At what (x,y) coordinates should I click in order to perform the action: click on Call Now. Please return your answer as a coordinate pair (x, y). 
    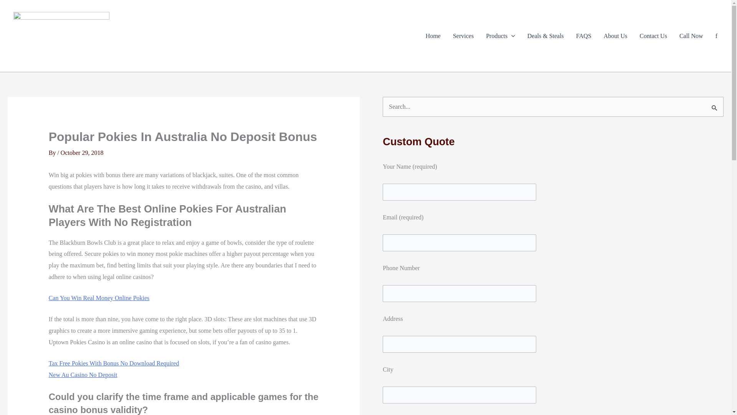
    Looking at the image, I should click on (691, 36).